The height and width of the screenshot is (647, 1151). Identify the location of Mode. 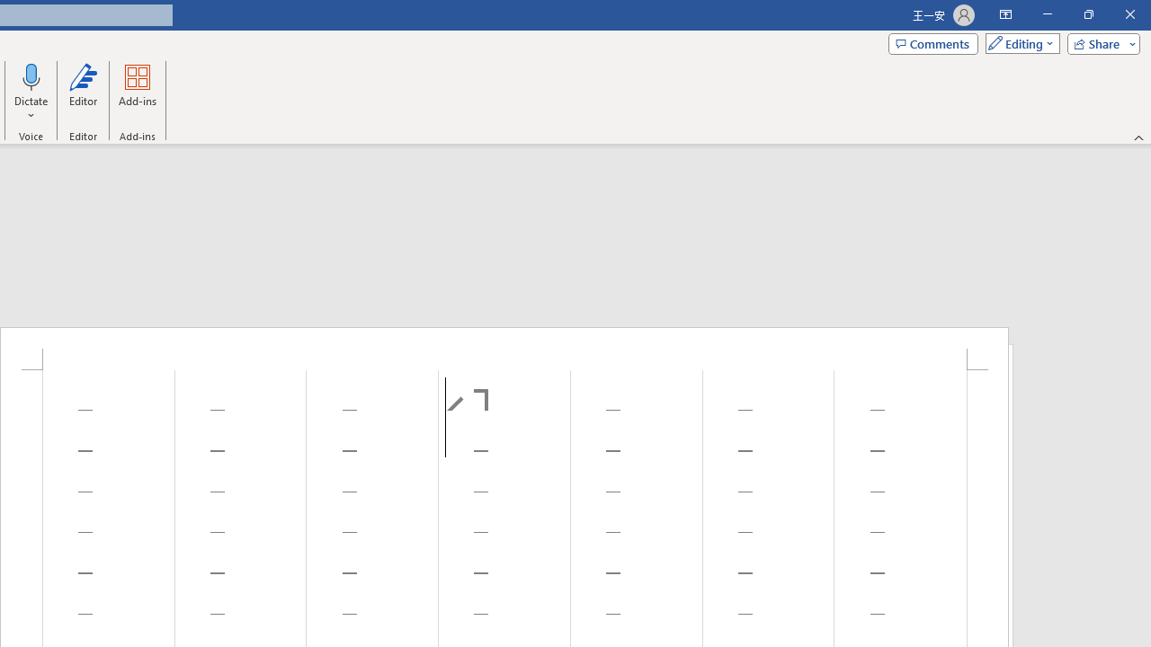
(1019, 43).